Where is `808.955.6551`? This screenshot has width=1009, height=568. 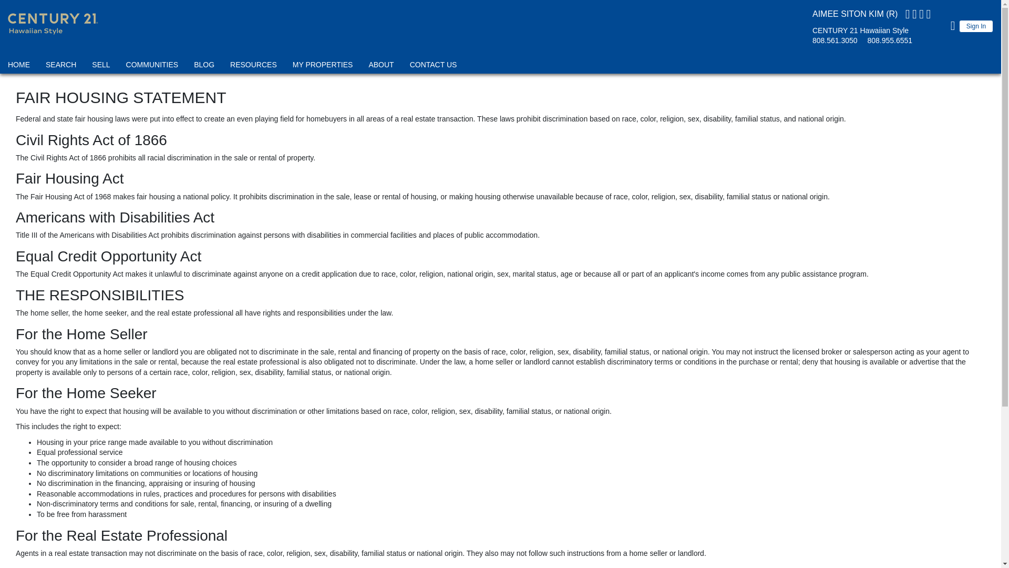
808.955.6551 is located at coordinates (890, 40).